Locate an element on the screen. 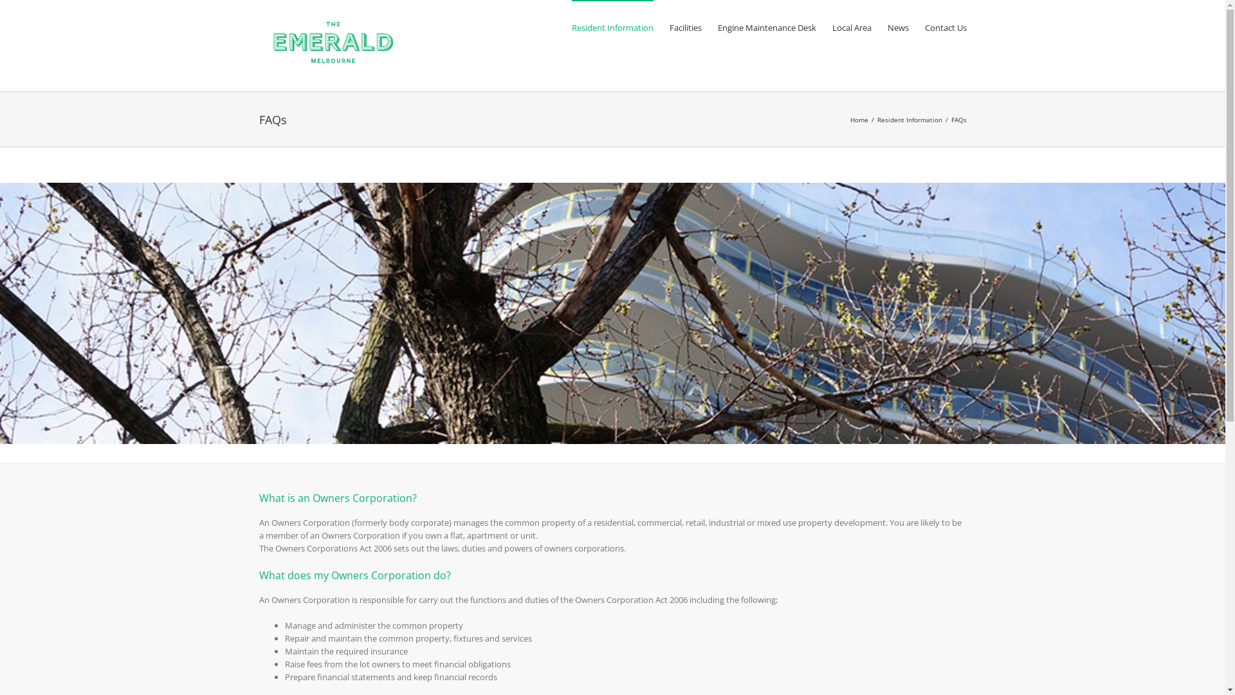  News is located at coordinates (898, 27).